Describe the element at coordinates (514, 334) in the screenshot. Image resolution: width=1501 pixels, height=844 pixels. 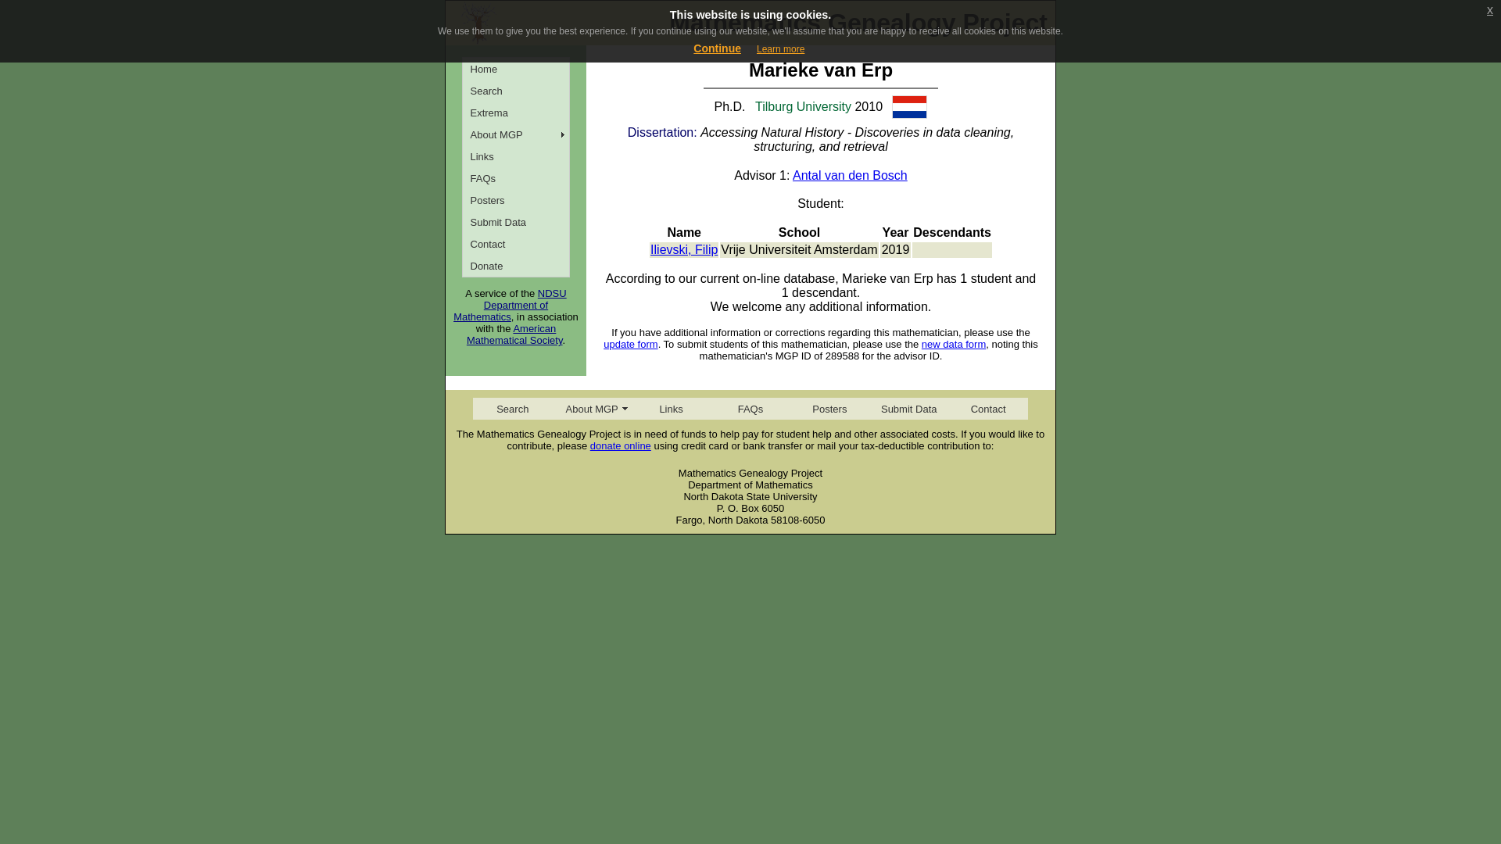
I see `American Mathematical Society` at that location.